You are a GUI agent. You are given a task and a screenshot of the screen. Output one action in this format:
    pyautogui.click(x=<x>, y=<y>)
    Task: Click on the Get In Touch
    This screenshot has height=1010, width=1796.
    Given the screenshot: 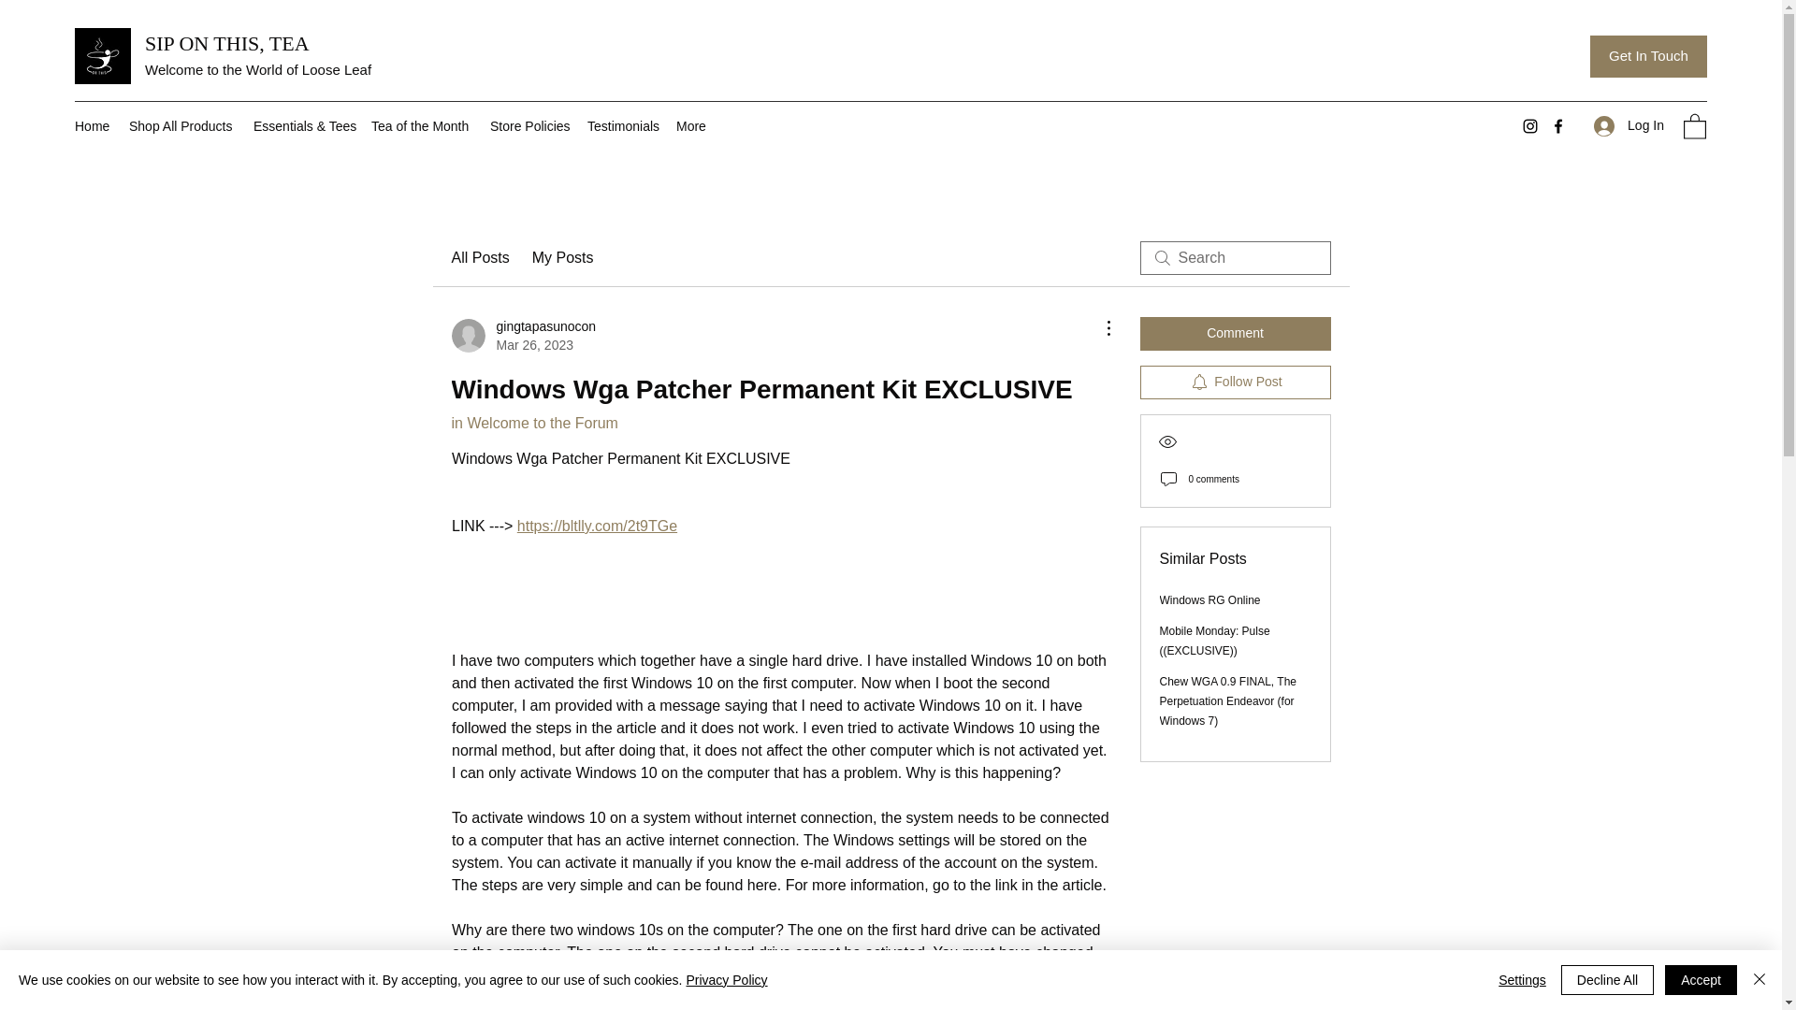 What is the action you would take?
    pyautogui.click(x=1648, y=56)
    